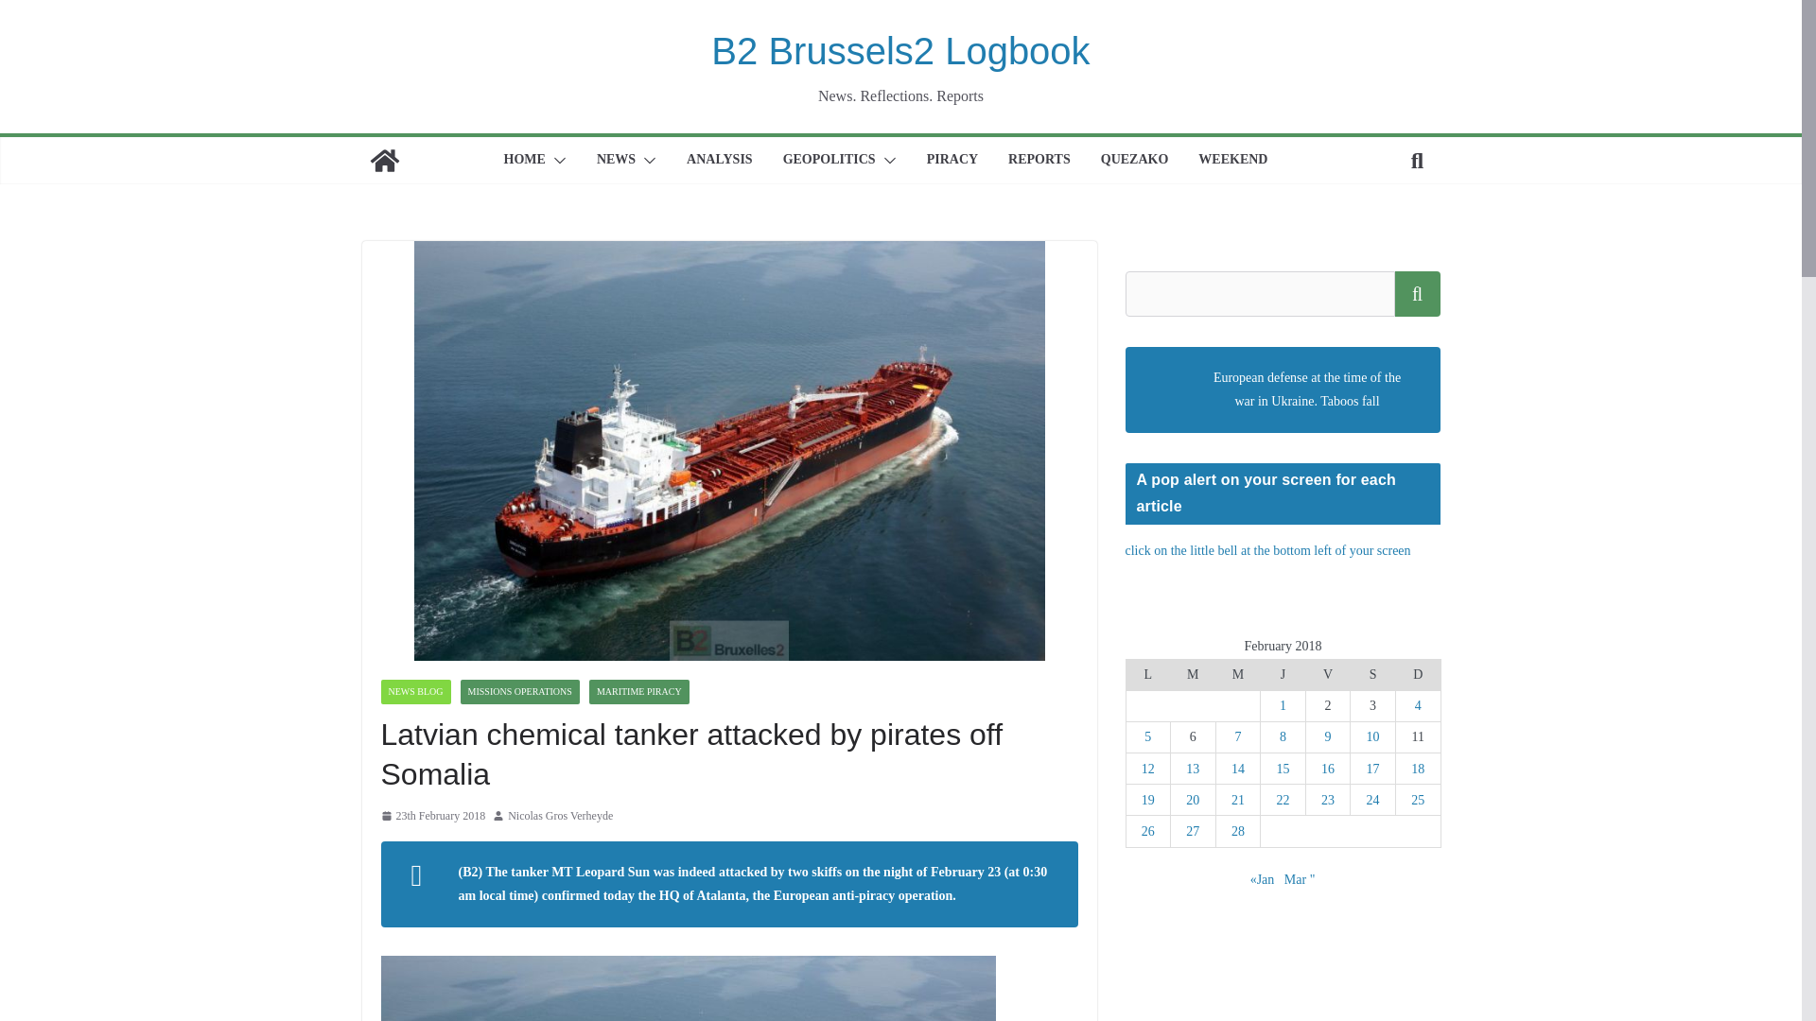 This screenshot has width=1816, height=1021. What do you see at coordinates (617, 161) in the screenshot?
I see `NEWS` at bounding box center [617, 161].